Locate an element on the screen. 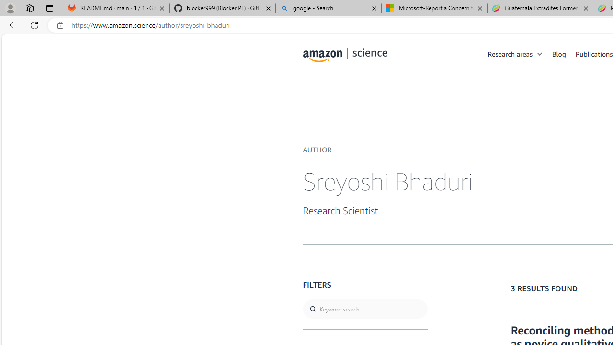  search is located at coordinates (365, 309).